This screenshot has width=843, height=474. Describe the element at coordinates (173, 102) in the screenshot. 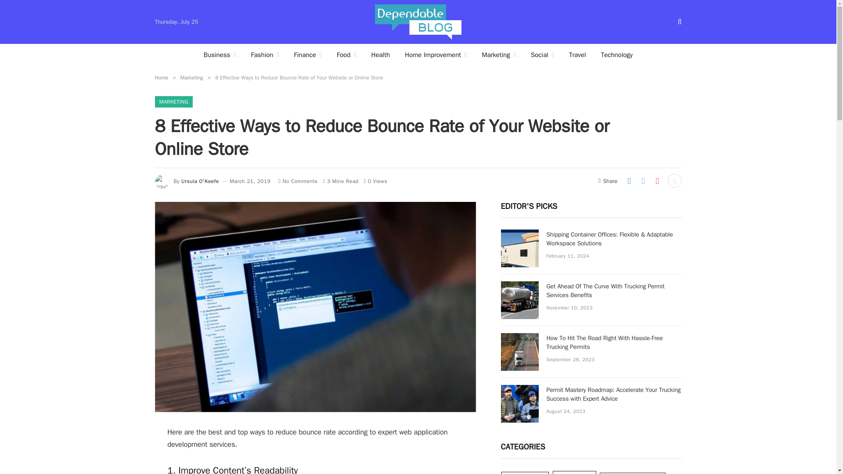

I see `MARKETING` at that location.